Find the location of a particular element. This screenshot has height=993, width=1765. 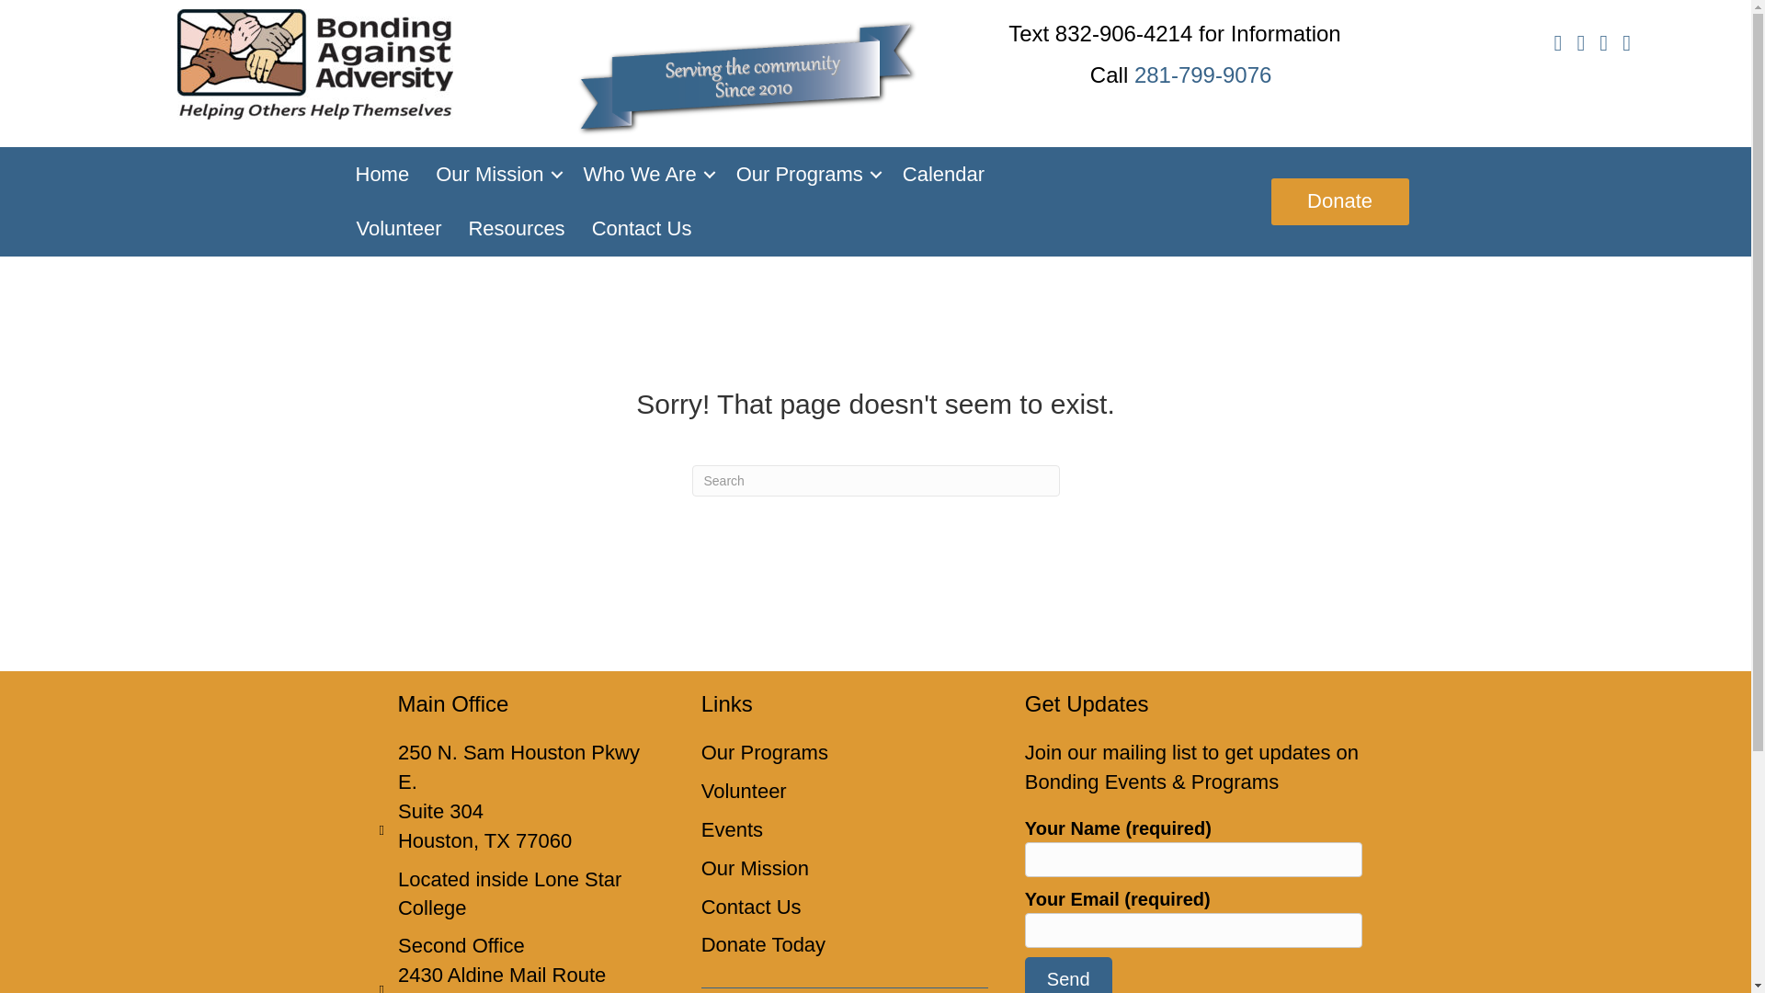

Our Programs is located at coordinates (806, 175).